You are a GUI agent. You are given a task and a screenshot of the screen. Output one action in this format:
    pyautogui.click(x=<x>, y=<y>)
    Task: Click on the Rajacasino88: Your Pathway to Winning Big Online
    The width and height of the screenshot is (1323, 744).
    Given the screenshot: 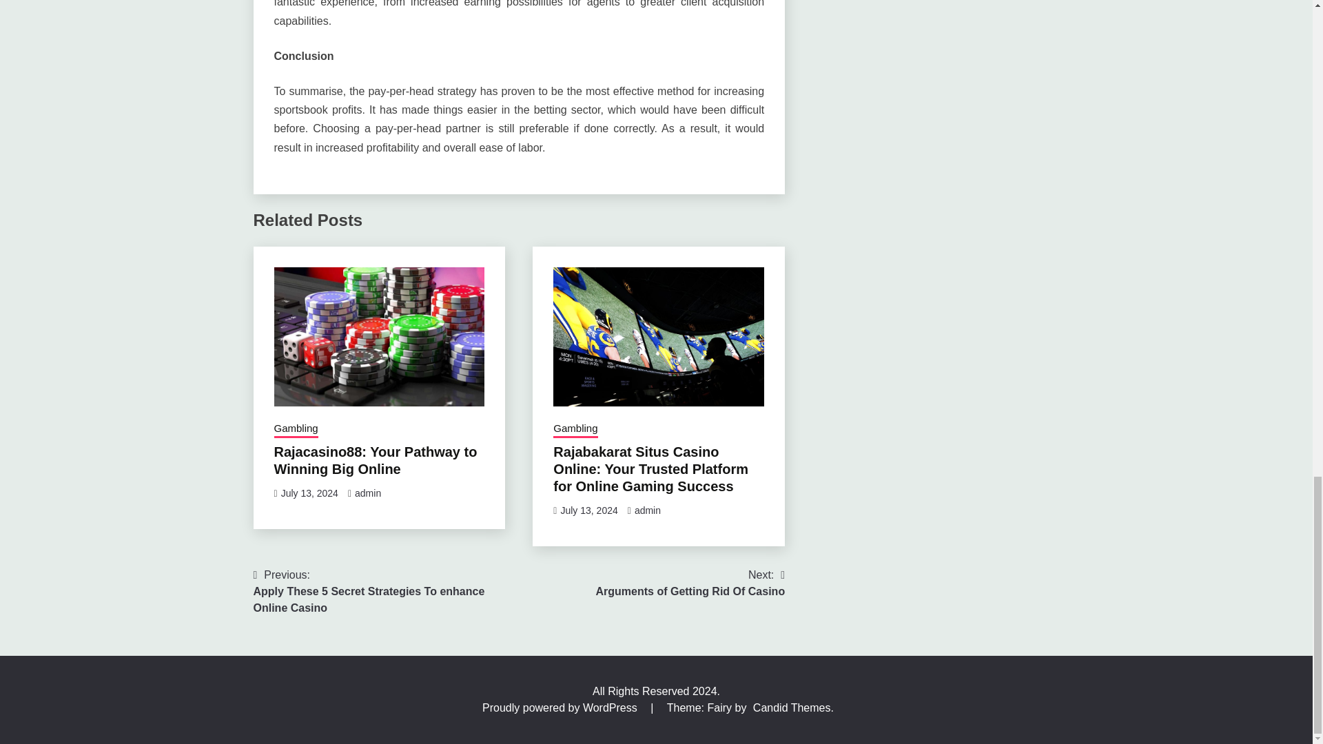 What is the action you would take?
    pyautogui.click(x=575, y=429)
    